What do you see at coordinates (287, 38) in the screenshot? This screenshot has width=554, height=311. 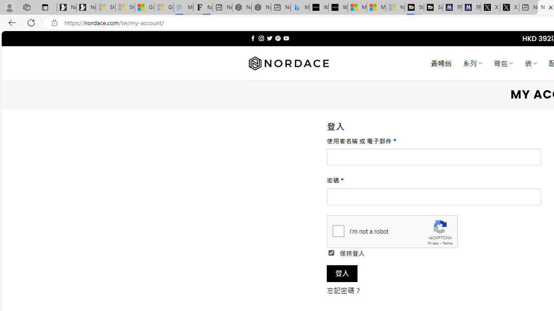 I see `Follow on YouTube` at bounding box center [287, 38].